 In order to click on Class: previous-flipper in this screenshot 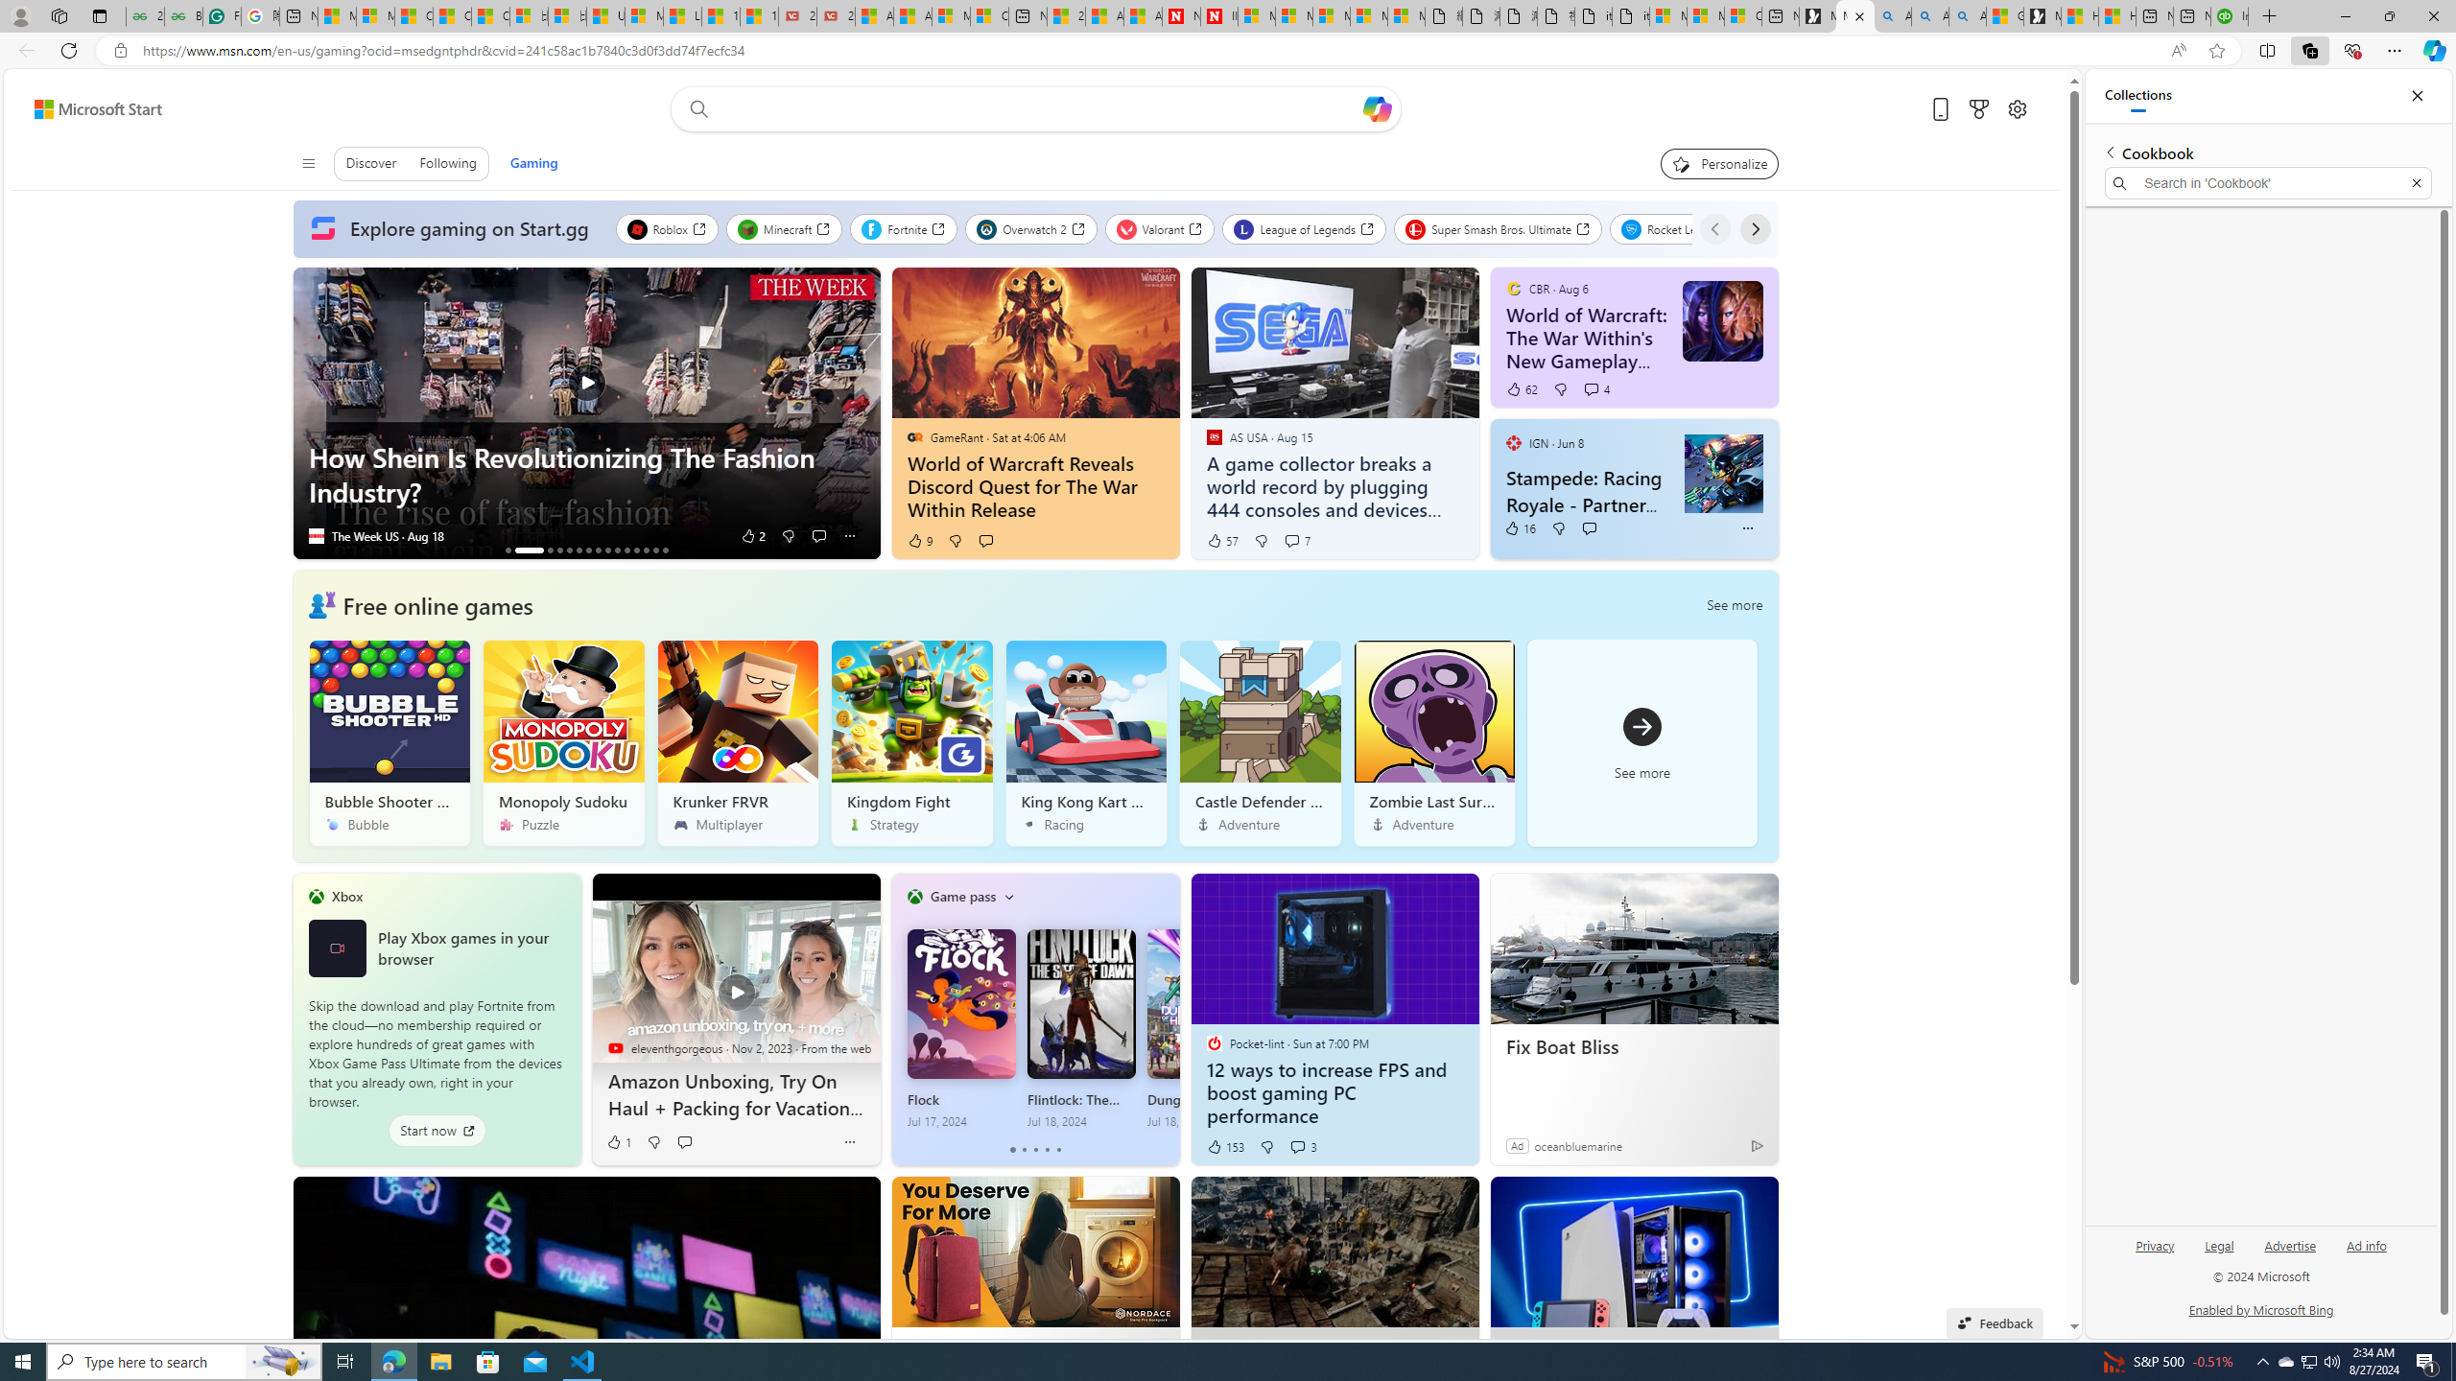, I will do `click(901, 1018)`.